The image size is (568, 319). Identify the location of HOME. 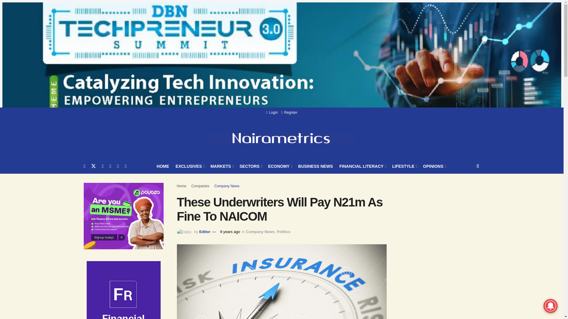
(163, 166).